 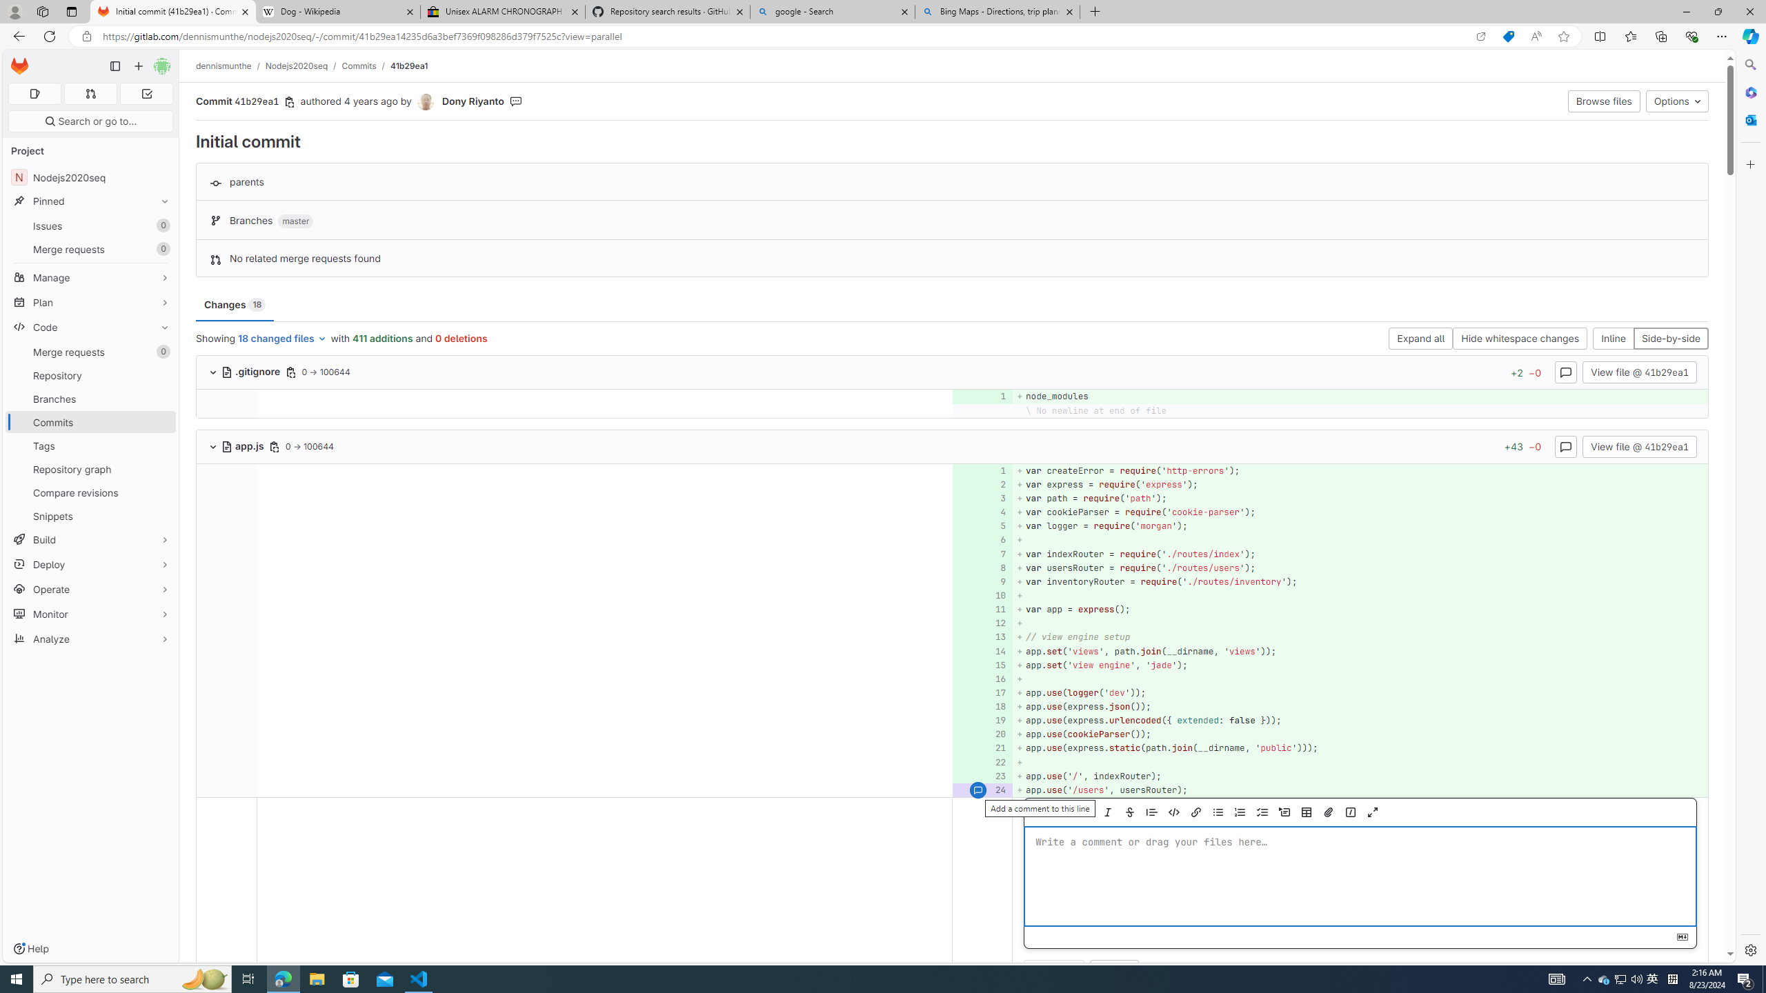 I want to click on Add a comment to this line 24, so click(x=982, y=790).